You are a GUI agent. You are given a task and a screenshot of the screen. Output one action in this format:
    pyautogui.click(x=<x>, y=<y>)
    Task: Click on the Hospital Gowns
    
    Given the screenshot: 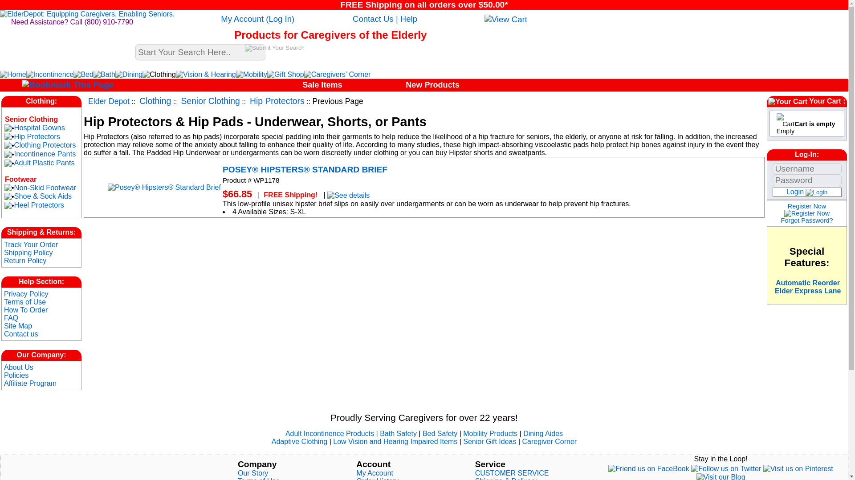 What is the action you would take?
    pyautogui.click(x=39, y=127)
    